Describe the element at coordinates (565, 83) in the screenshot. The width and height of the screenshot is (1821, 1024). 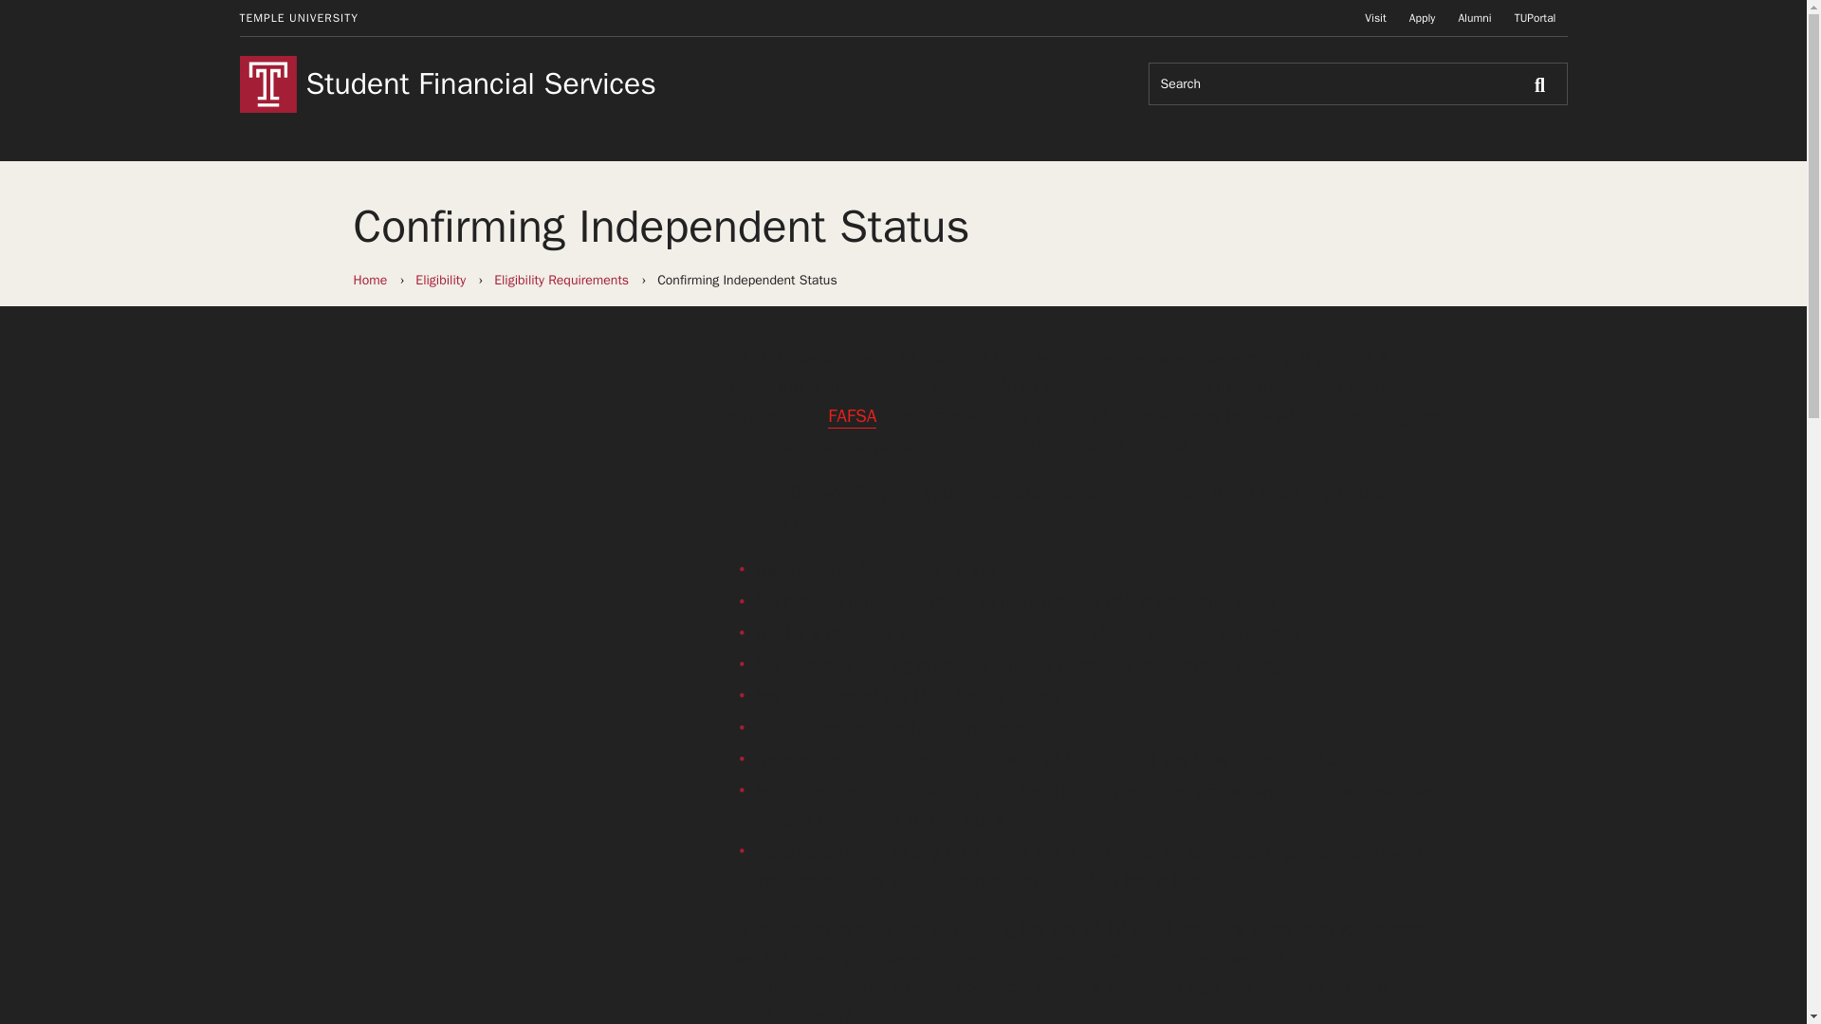
I see `Student Financial Services` at that location.